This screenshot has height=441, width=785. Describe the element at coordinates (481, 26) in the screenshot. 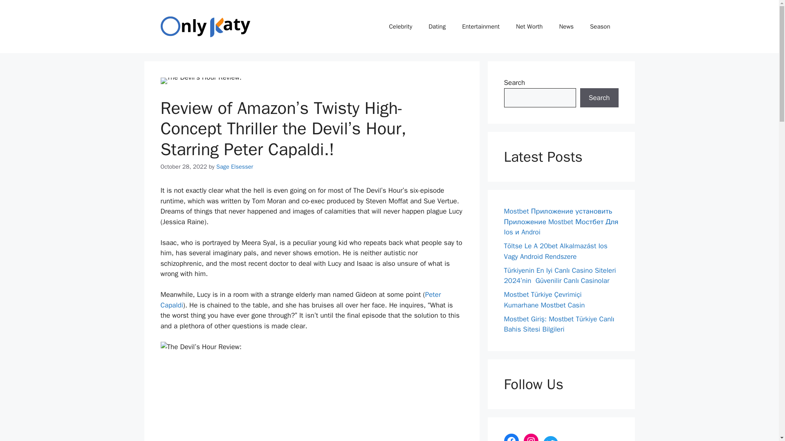

I see `Entertainment` at that location.